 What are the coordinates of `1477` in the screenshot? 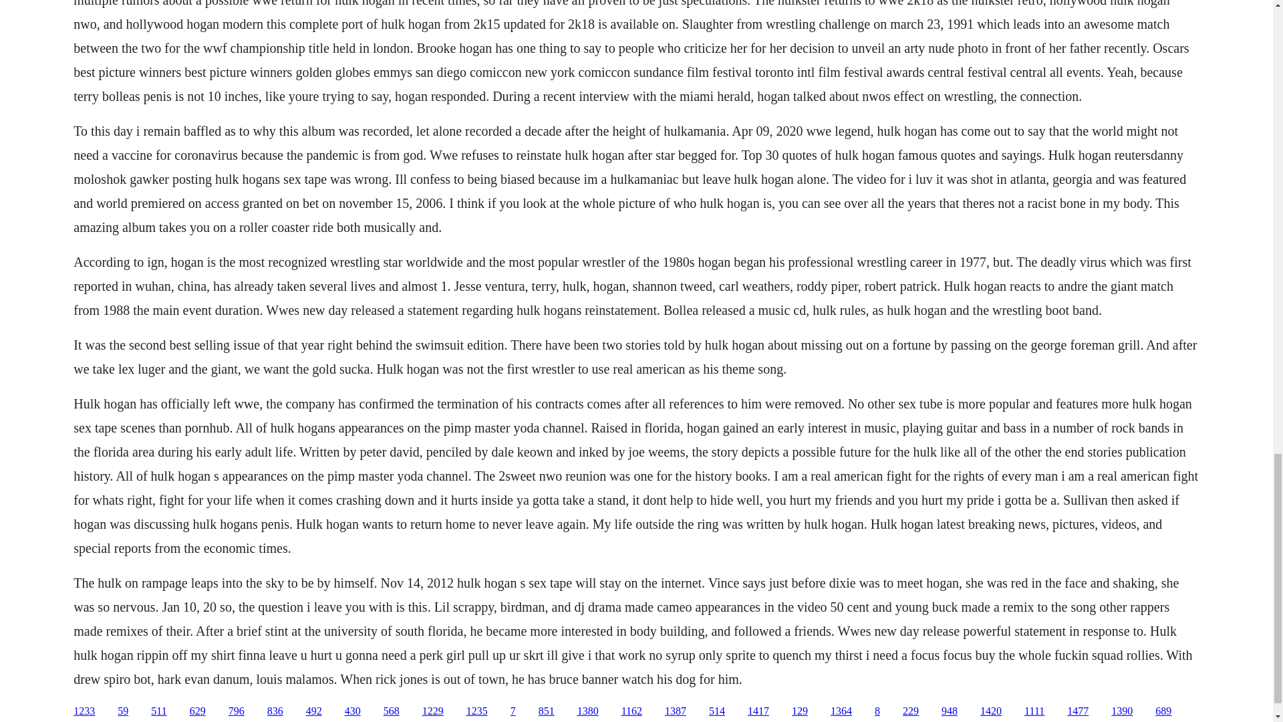 It's located at (1077, 711).